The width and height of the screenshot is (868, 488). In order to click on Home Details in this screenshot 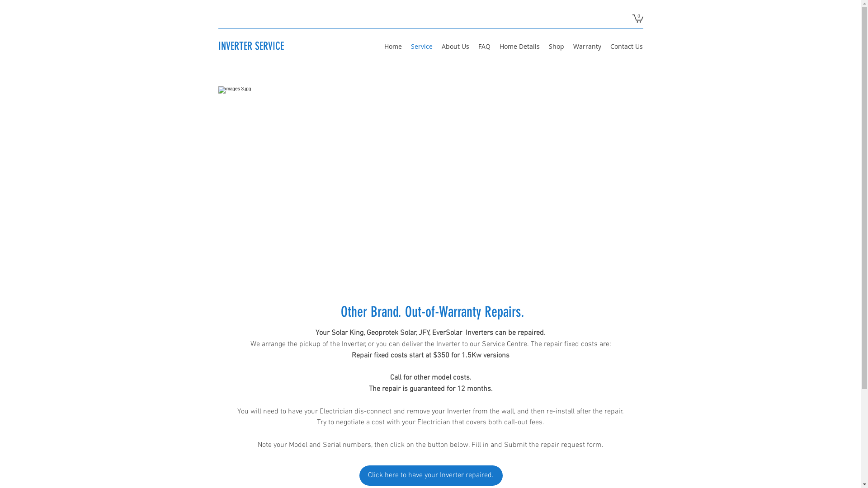, I will do `click(519, 47)`.